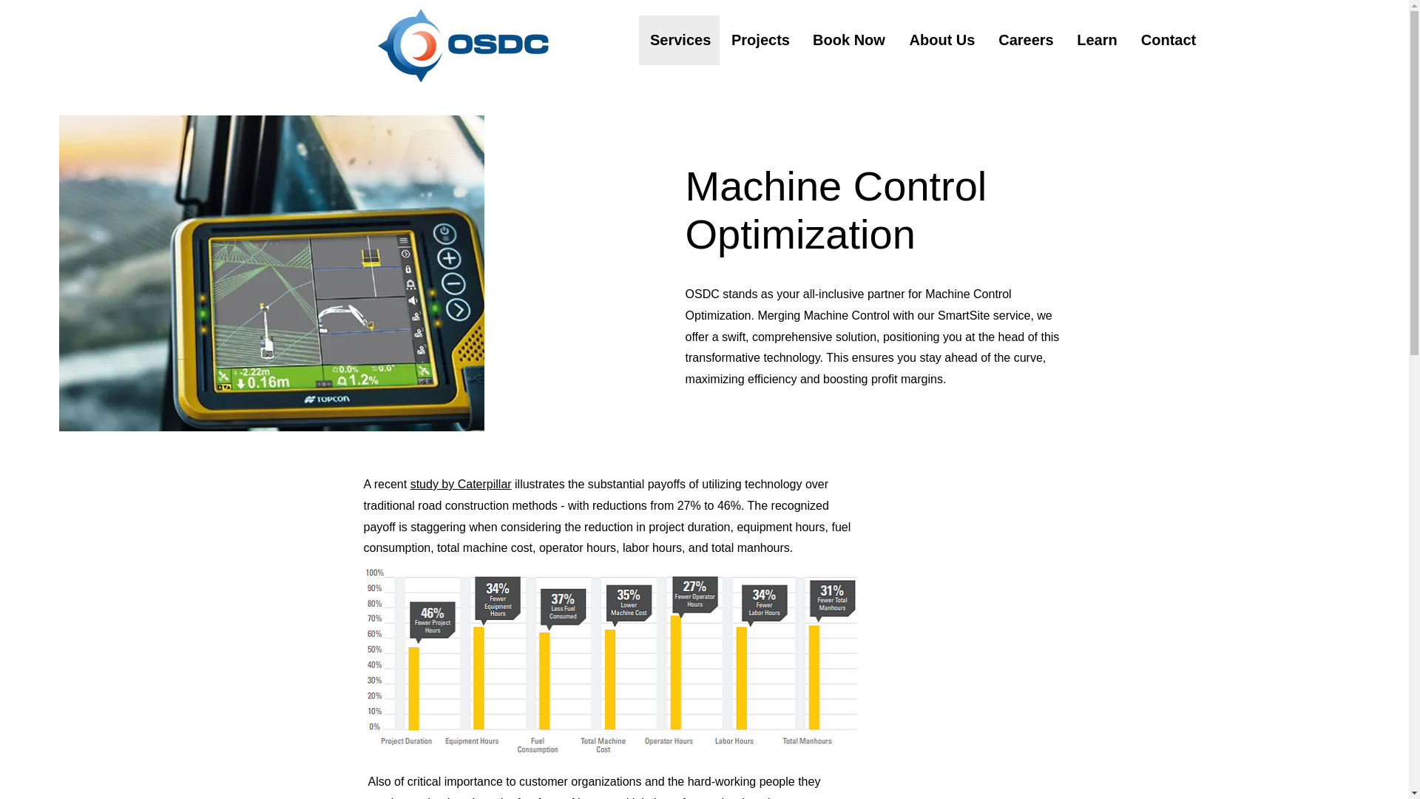  Describe the element at coordinates (760, 40) in the screenshot. I see `Projects` at that location.